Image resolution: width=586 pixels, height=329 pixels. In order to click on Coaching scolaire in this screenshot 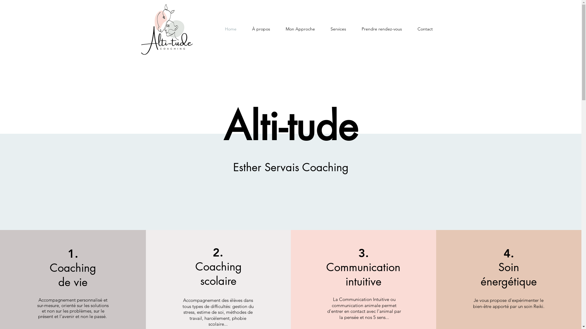, I will do `click(219, 274)`.